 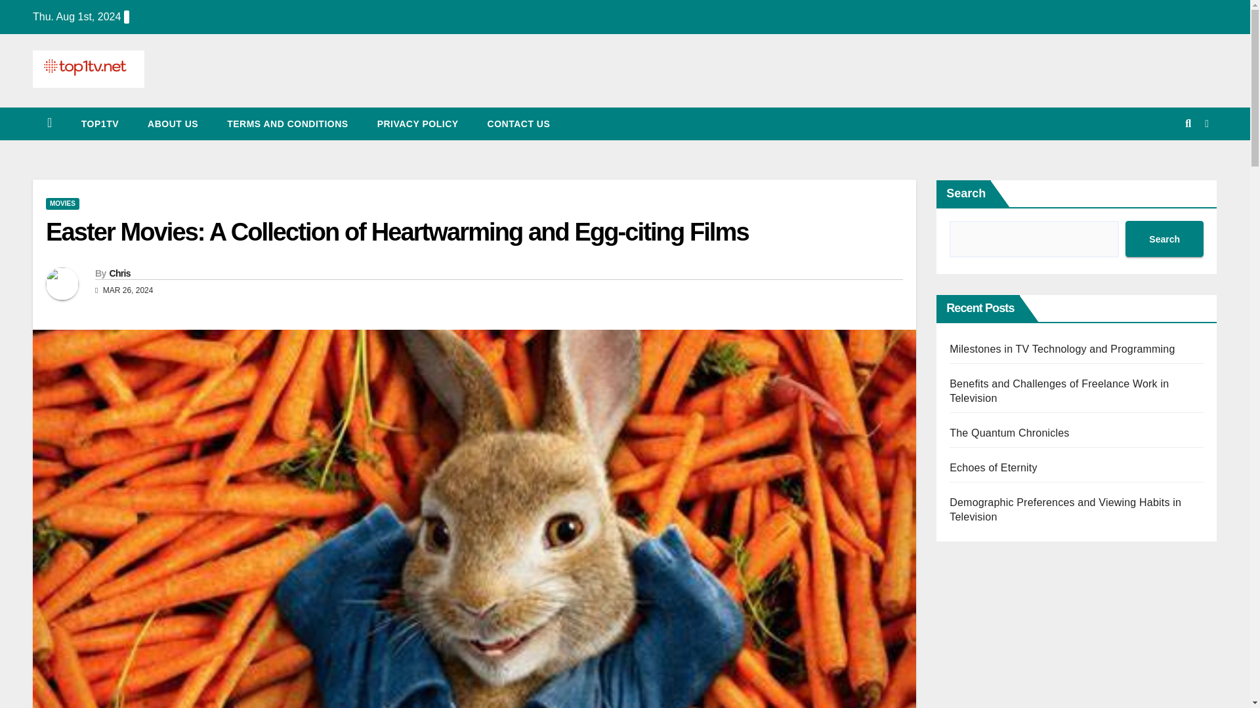 I want to click on About Us, so click(x=173, y=123).